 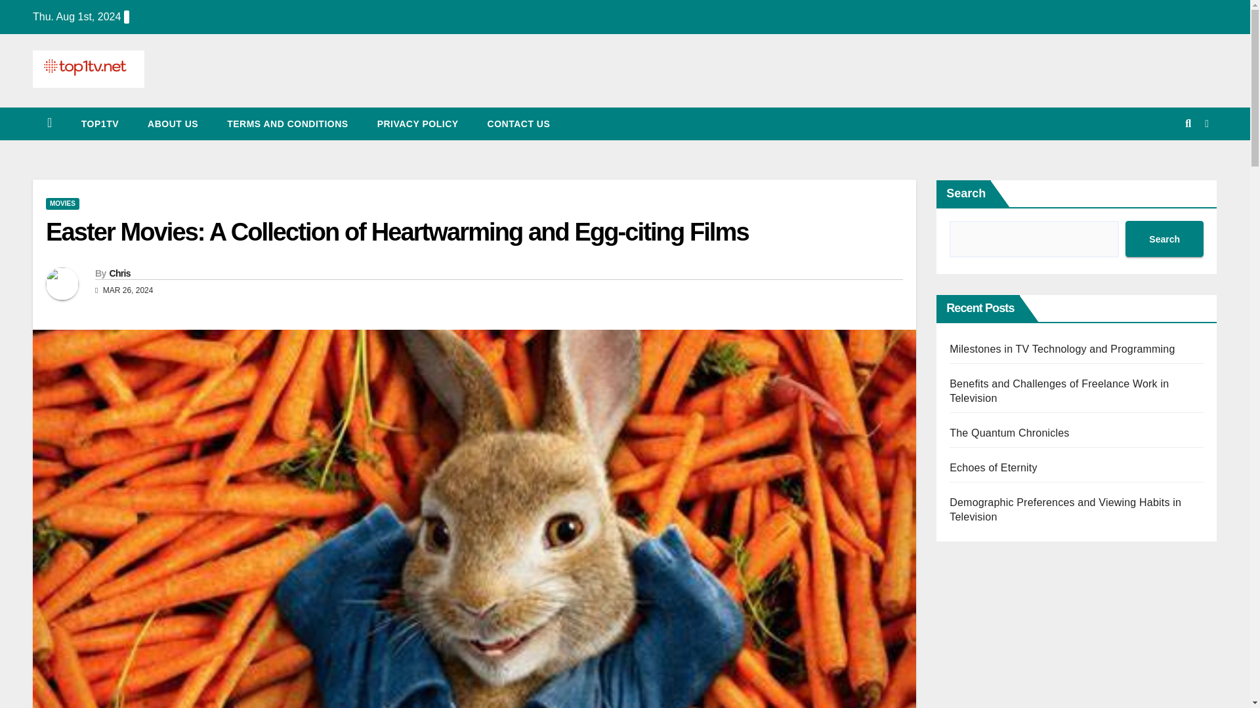 I want to click on About Us, so click(x=173, y=123).